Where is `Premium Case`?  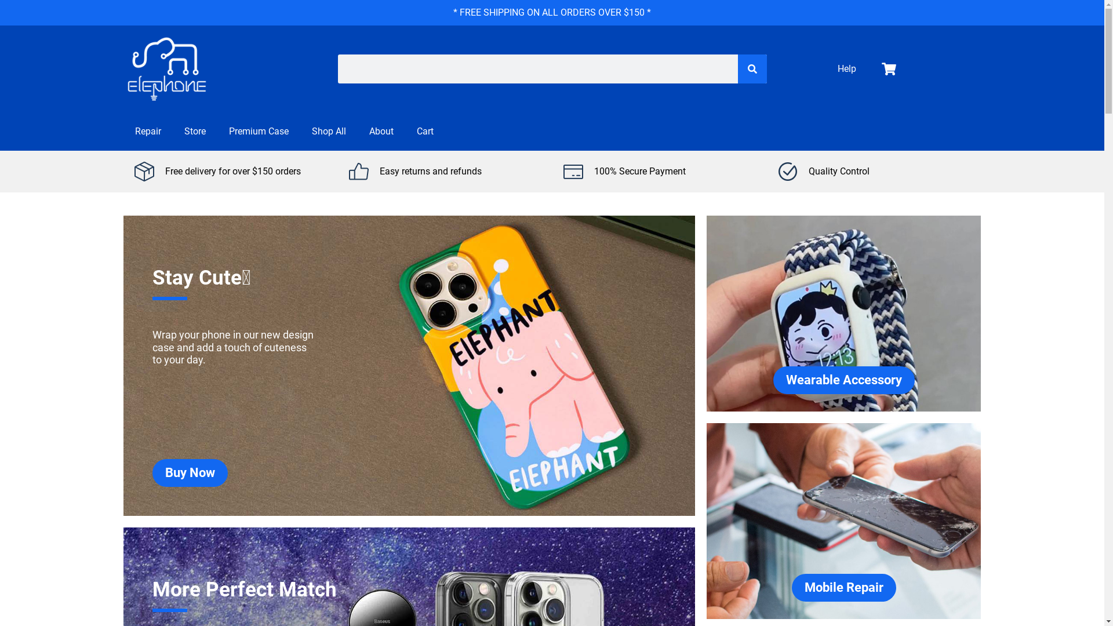
Premium Case is located at coordinates (259, 132).